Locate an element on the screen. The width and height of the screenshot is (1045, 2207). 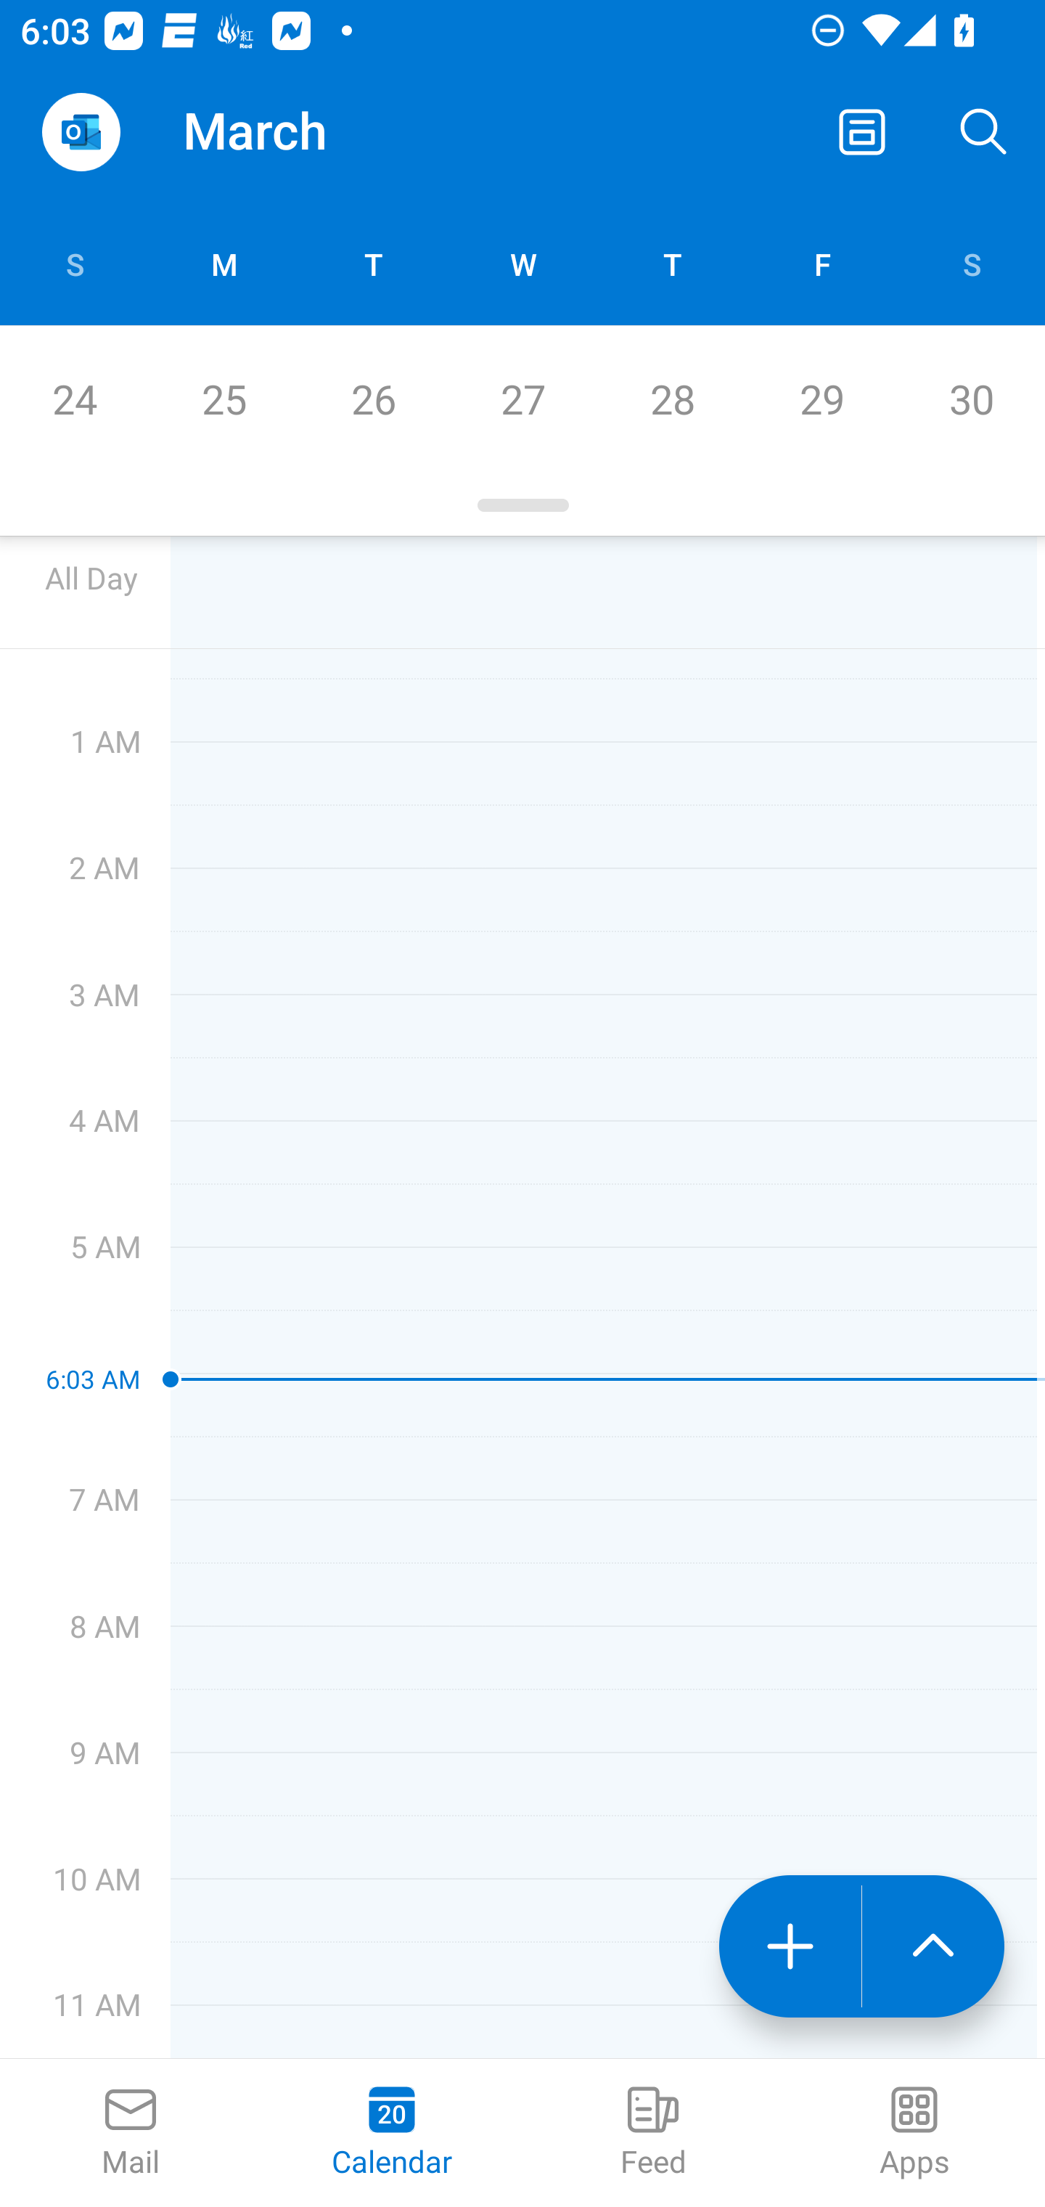
Apps is located at coordinates (914, 2133).